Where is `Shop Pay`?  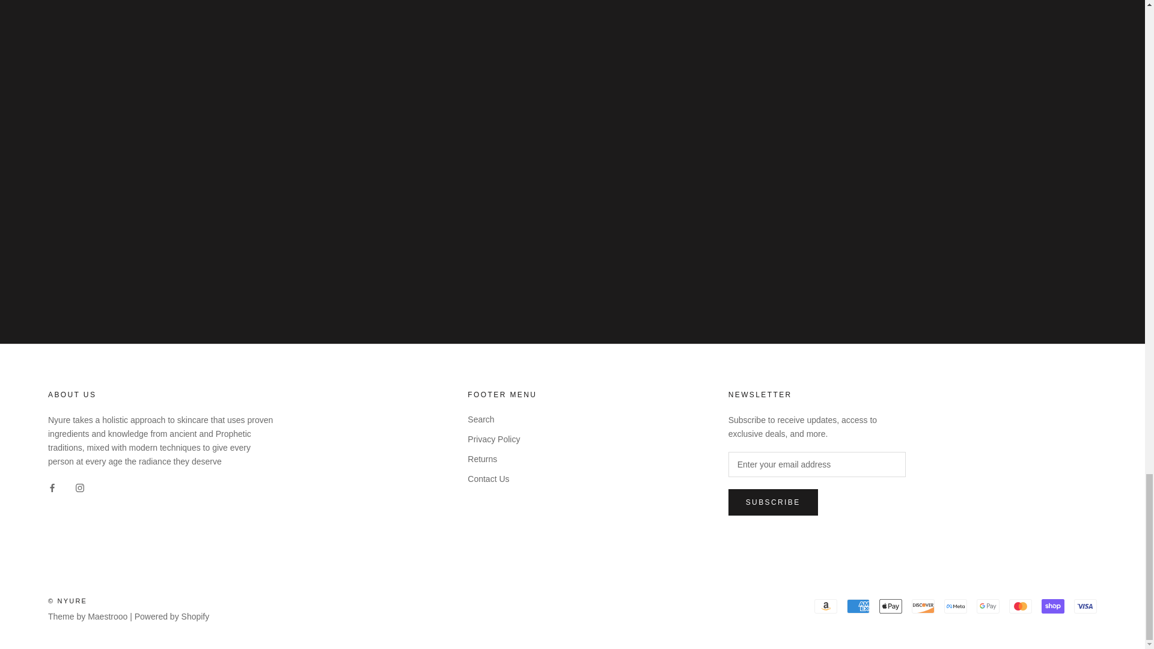 Shop Pay is located at coordinates (1053, 606).